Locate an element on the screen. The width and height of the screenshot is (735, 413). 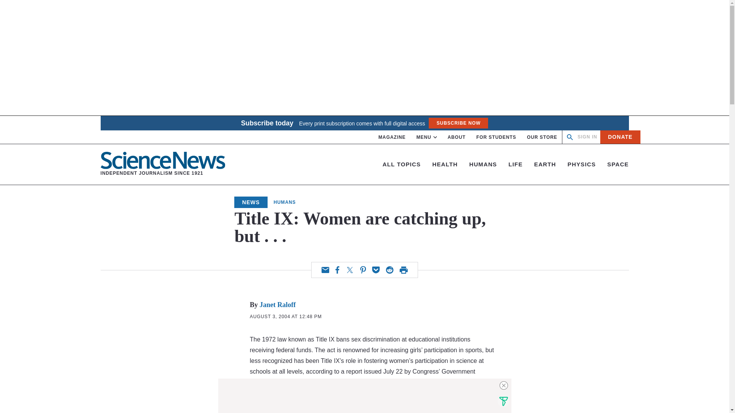
DONATE is located at coordinates (458, 123).